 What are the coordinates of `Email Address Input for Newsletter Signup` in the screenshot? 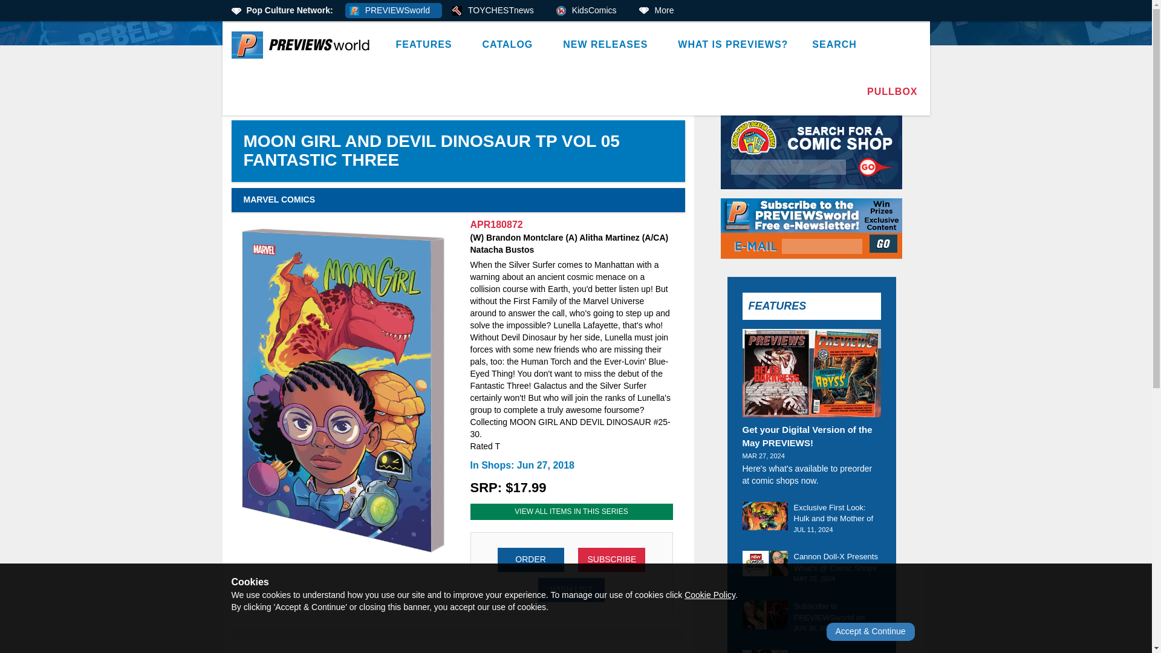 It's located at (822, 247).